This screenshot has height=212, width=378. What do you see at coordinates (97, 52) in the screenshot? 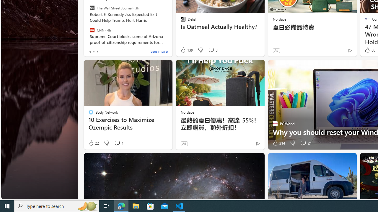
I see `tab-2` at bounding box center [97, 52].